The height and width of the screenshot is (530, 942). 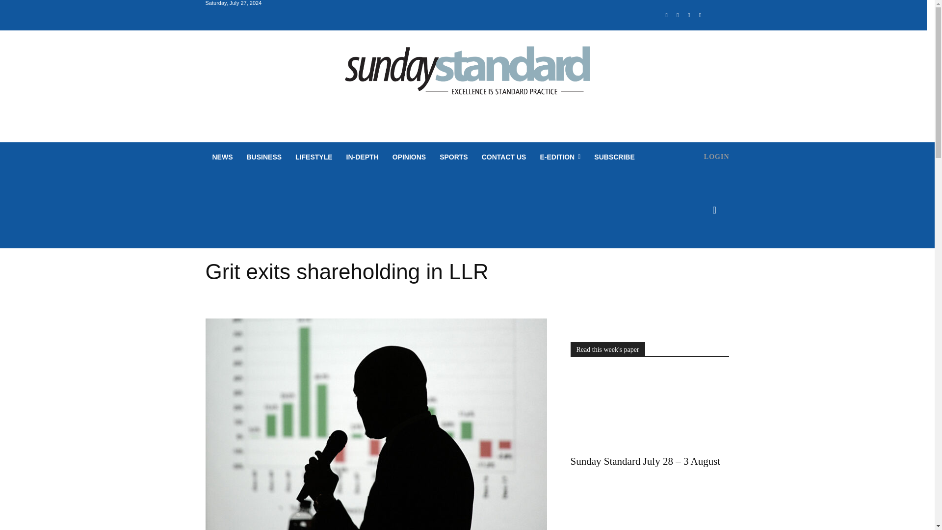 What do you see at coordinates (453, 157) in the screenshot?
I see `SPORTS` at bounding box center [453, 157].